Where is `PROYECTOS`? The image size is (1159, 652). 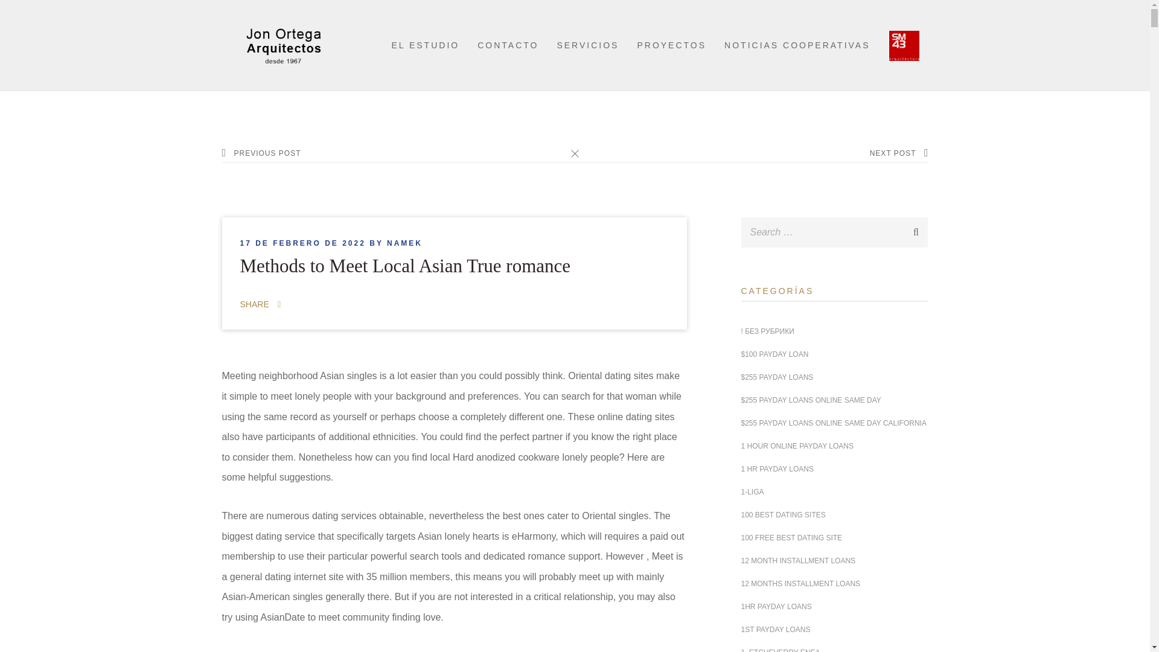 PROYECTOS is located at coordinates (671, 45).